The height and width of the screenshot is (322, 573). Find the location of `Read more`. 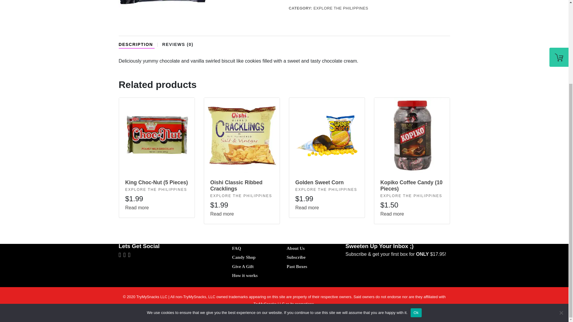

Read more is located at coordinates (307, 208).